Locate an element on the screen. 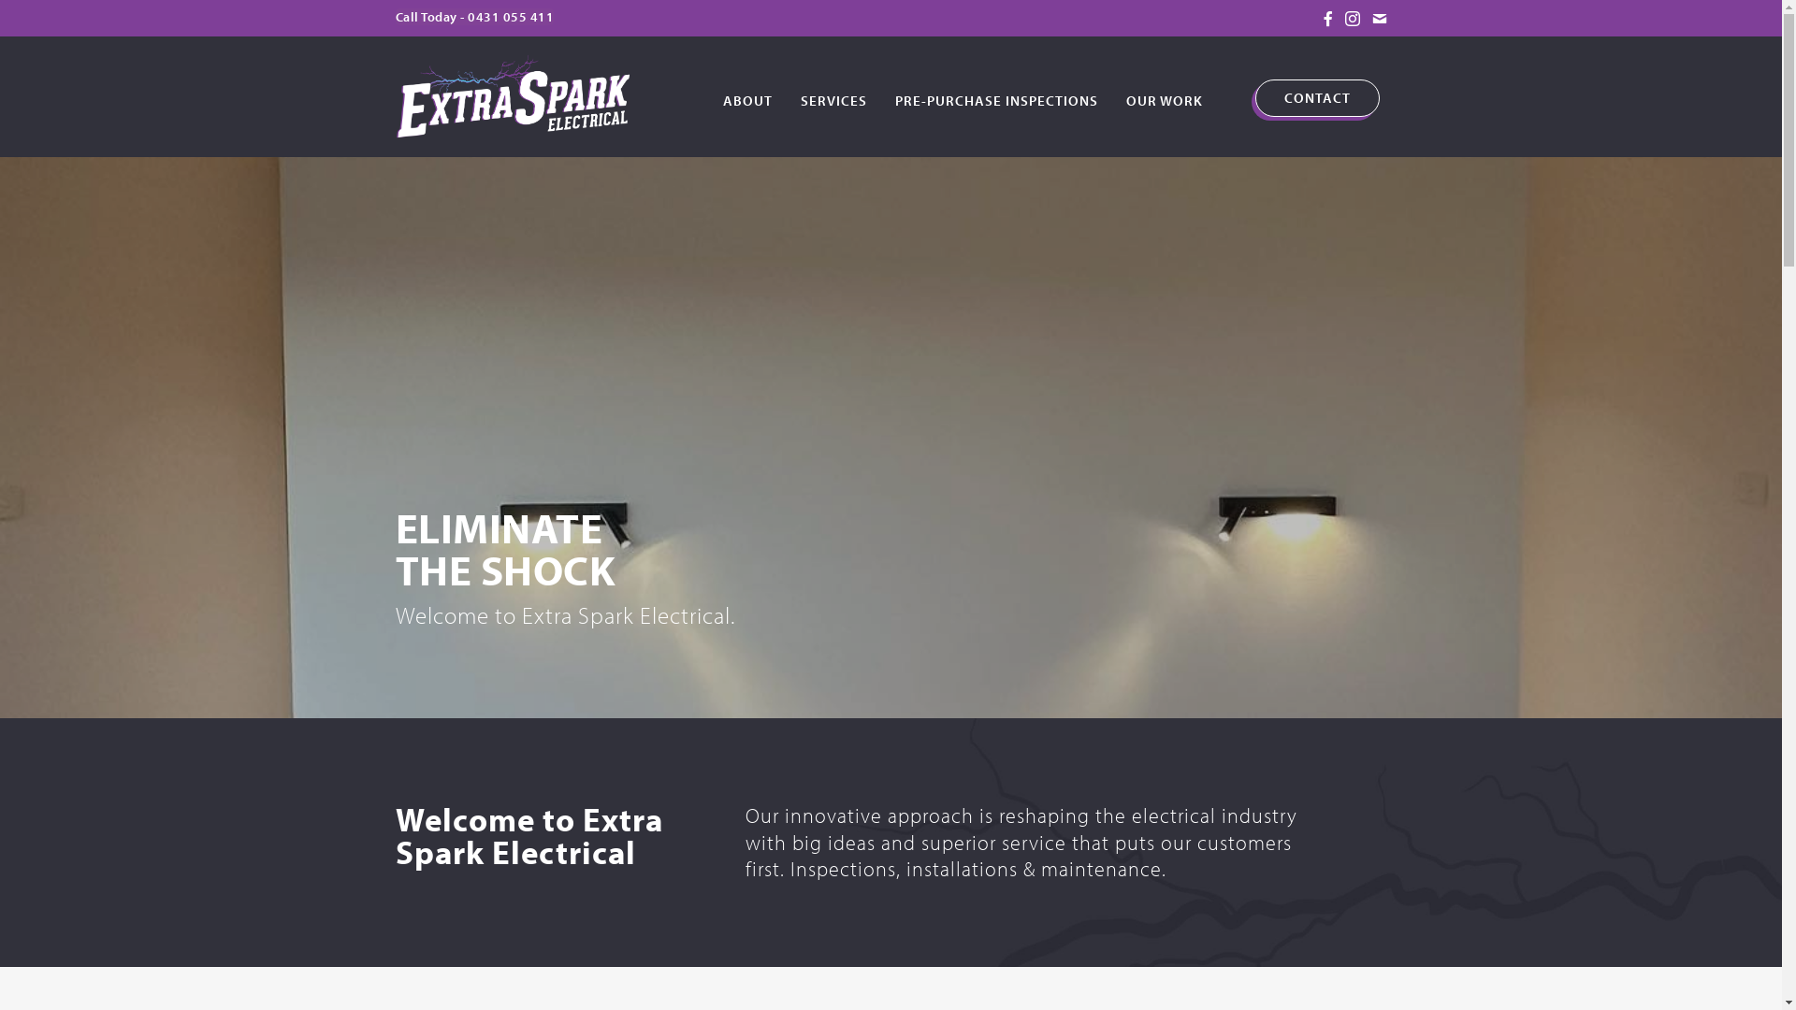 The width and height of the screenshot is (1796, 1010). Call Today - 0431 055 411 is located at coordinates (474, 17).